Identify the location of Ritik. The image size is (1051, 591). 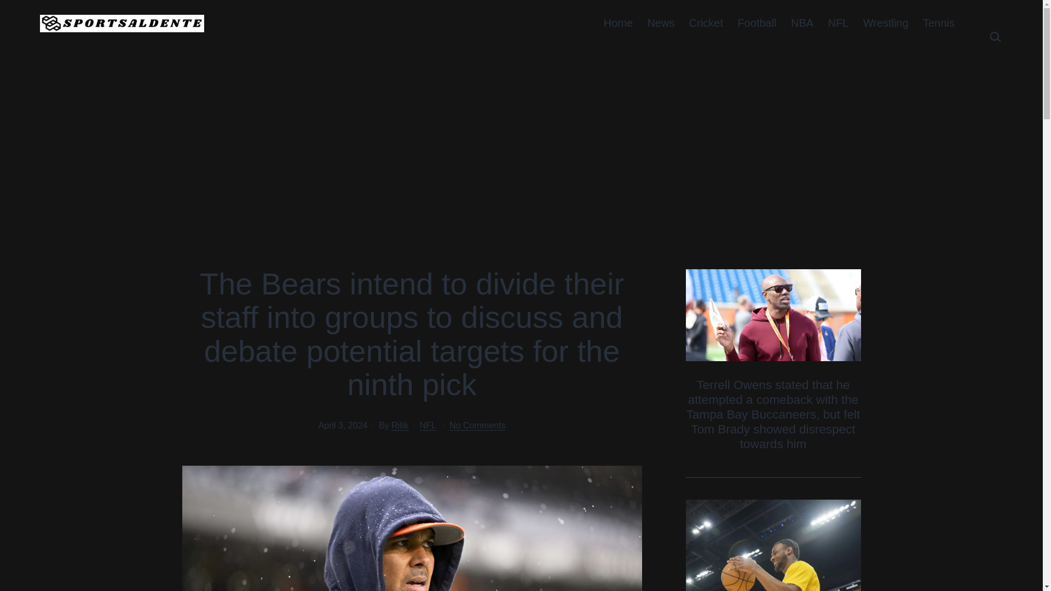
(400, 425).